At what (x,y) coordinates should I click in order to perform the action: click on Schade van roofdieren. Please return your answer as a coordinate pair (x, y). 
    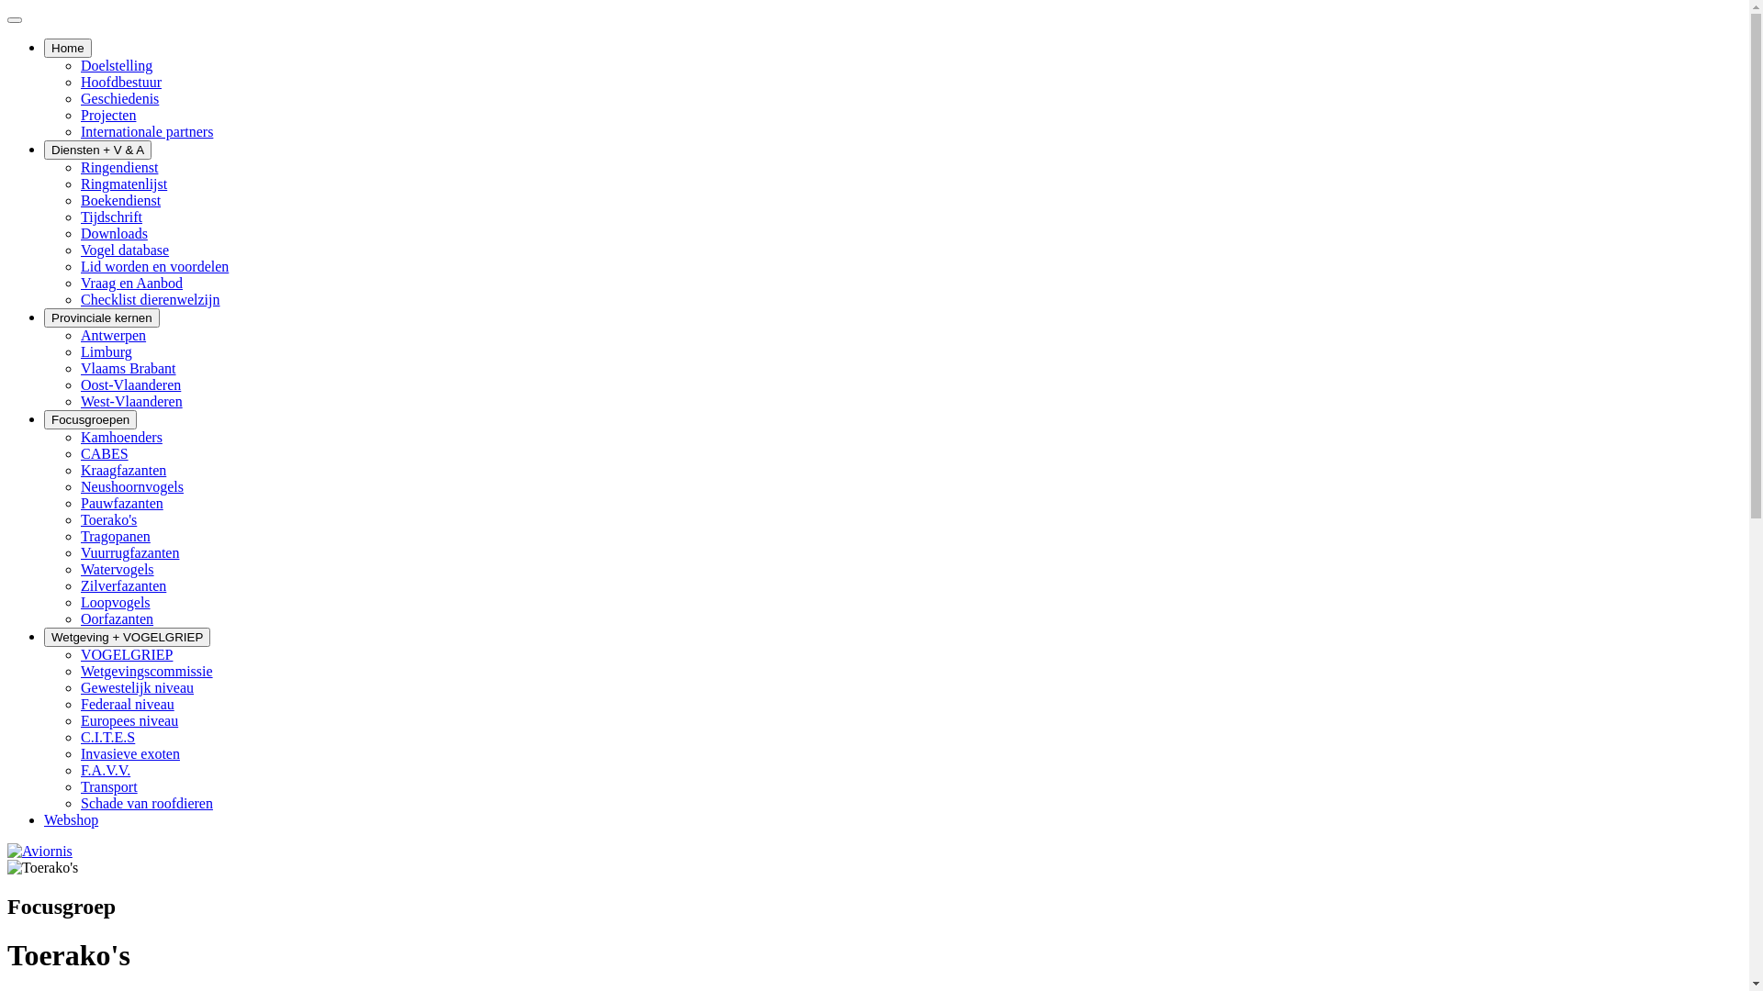
    Looking at the image, I should click on (147, 804).